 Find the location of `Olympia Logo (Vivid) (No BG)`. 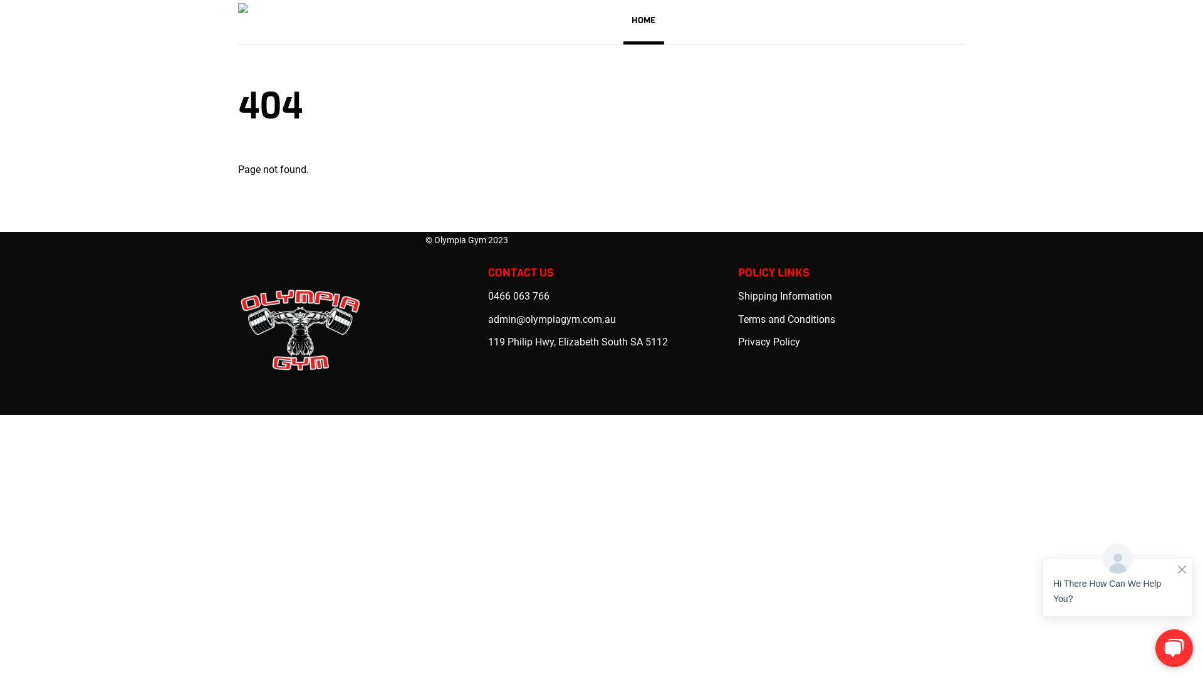

Olympia Logo (Vivid) (No BG) is located at coordinates (332, 18).